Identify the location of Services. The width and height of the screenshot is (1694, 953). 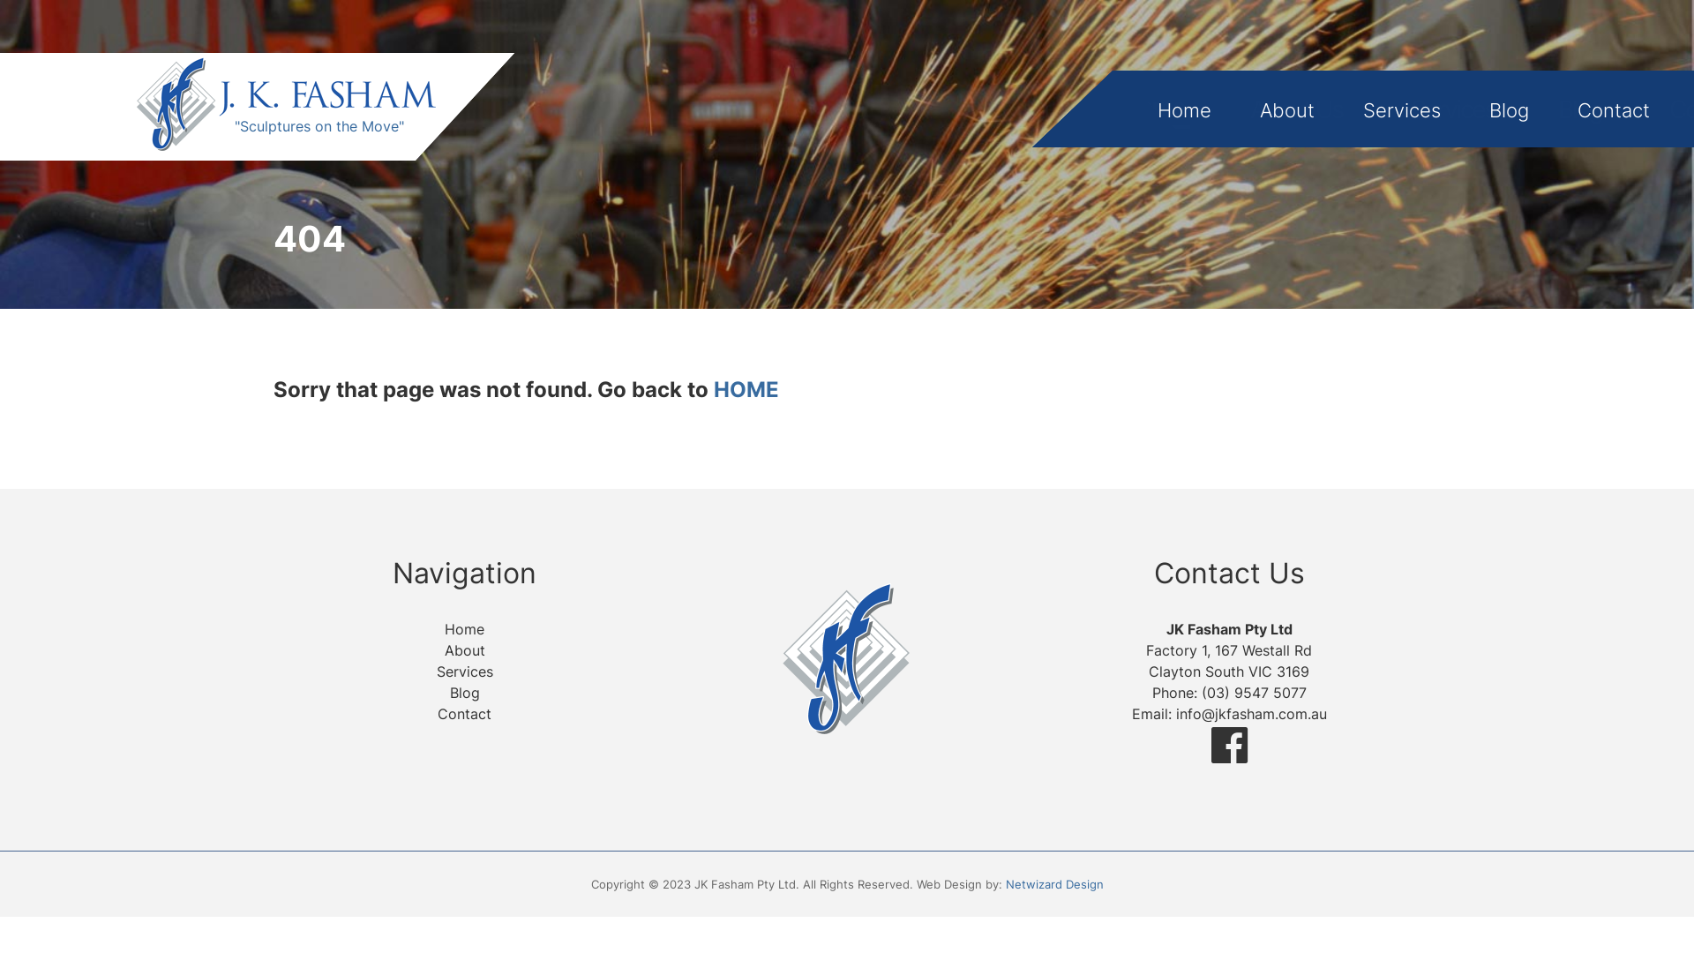
(465, 672).